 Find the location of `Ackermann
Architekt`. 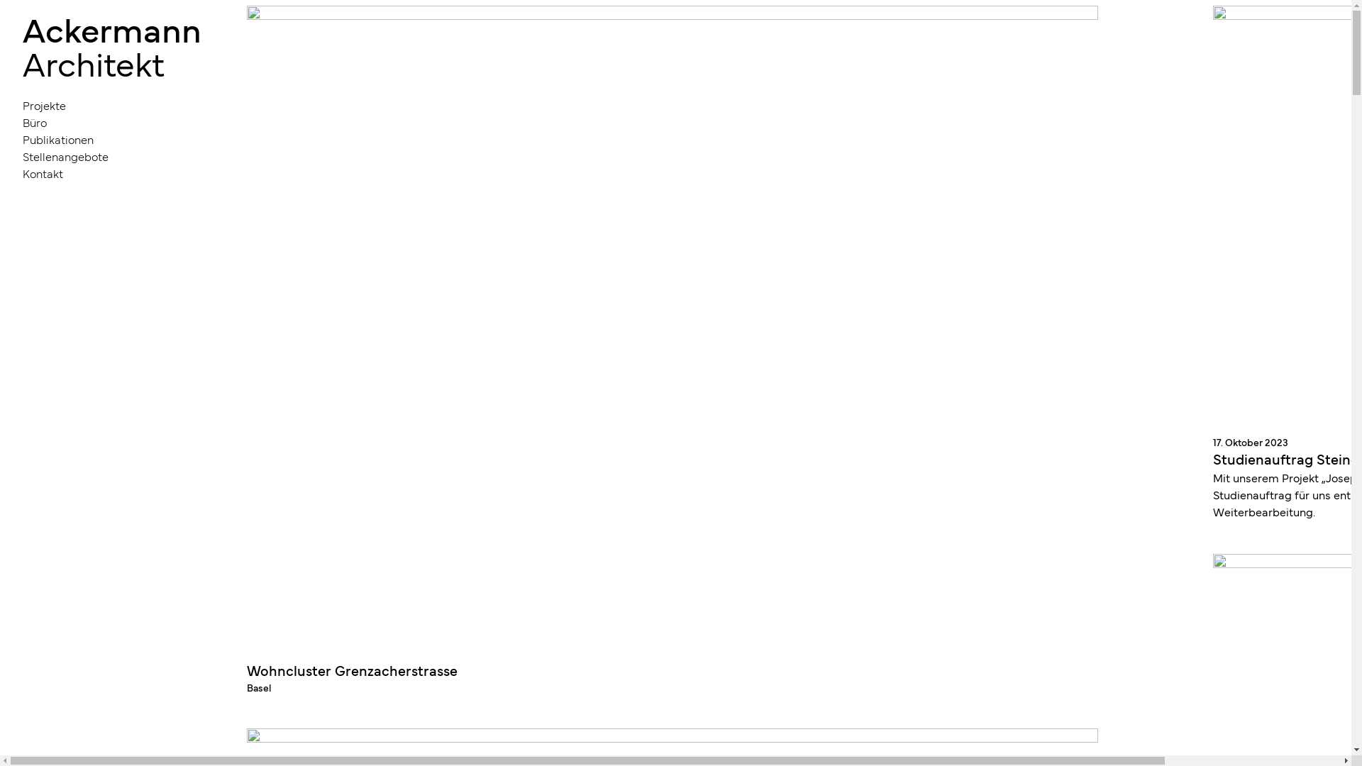

Ackermann
Architekt is located at coordinates (112, 45).